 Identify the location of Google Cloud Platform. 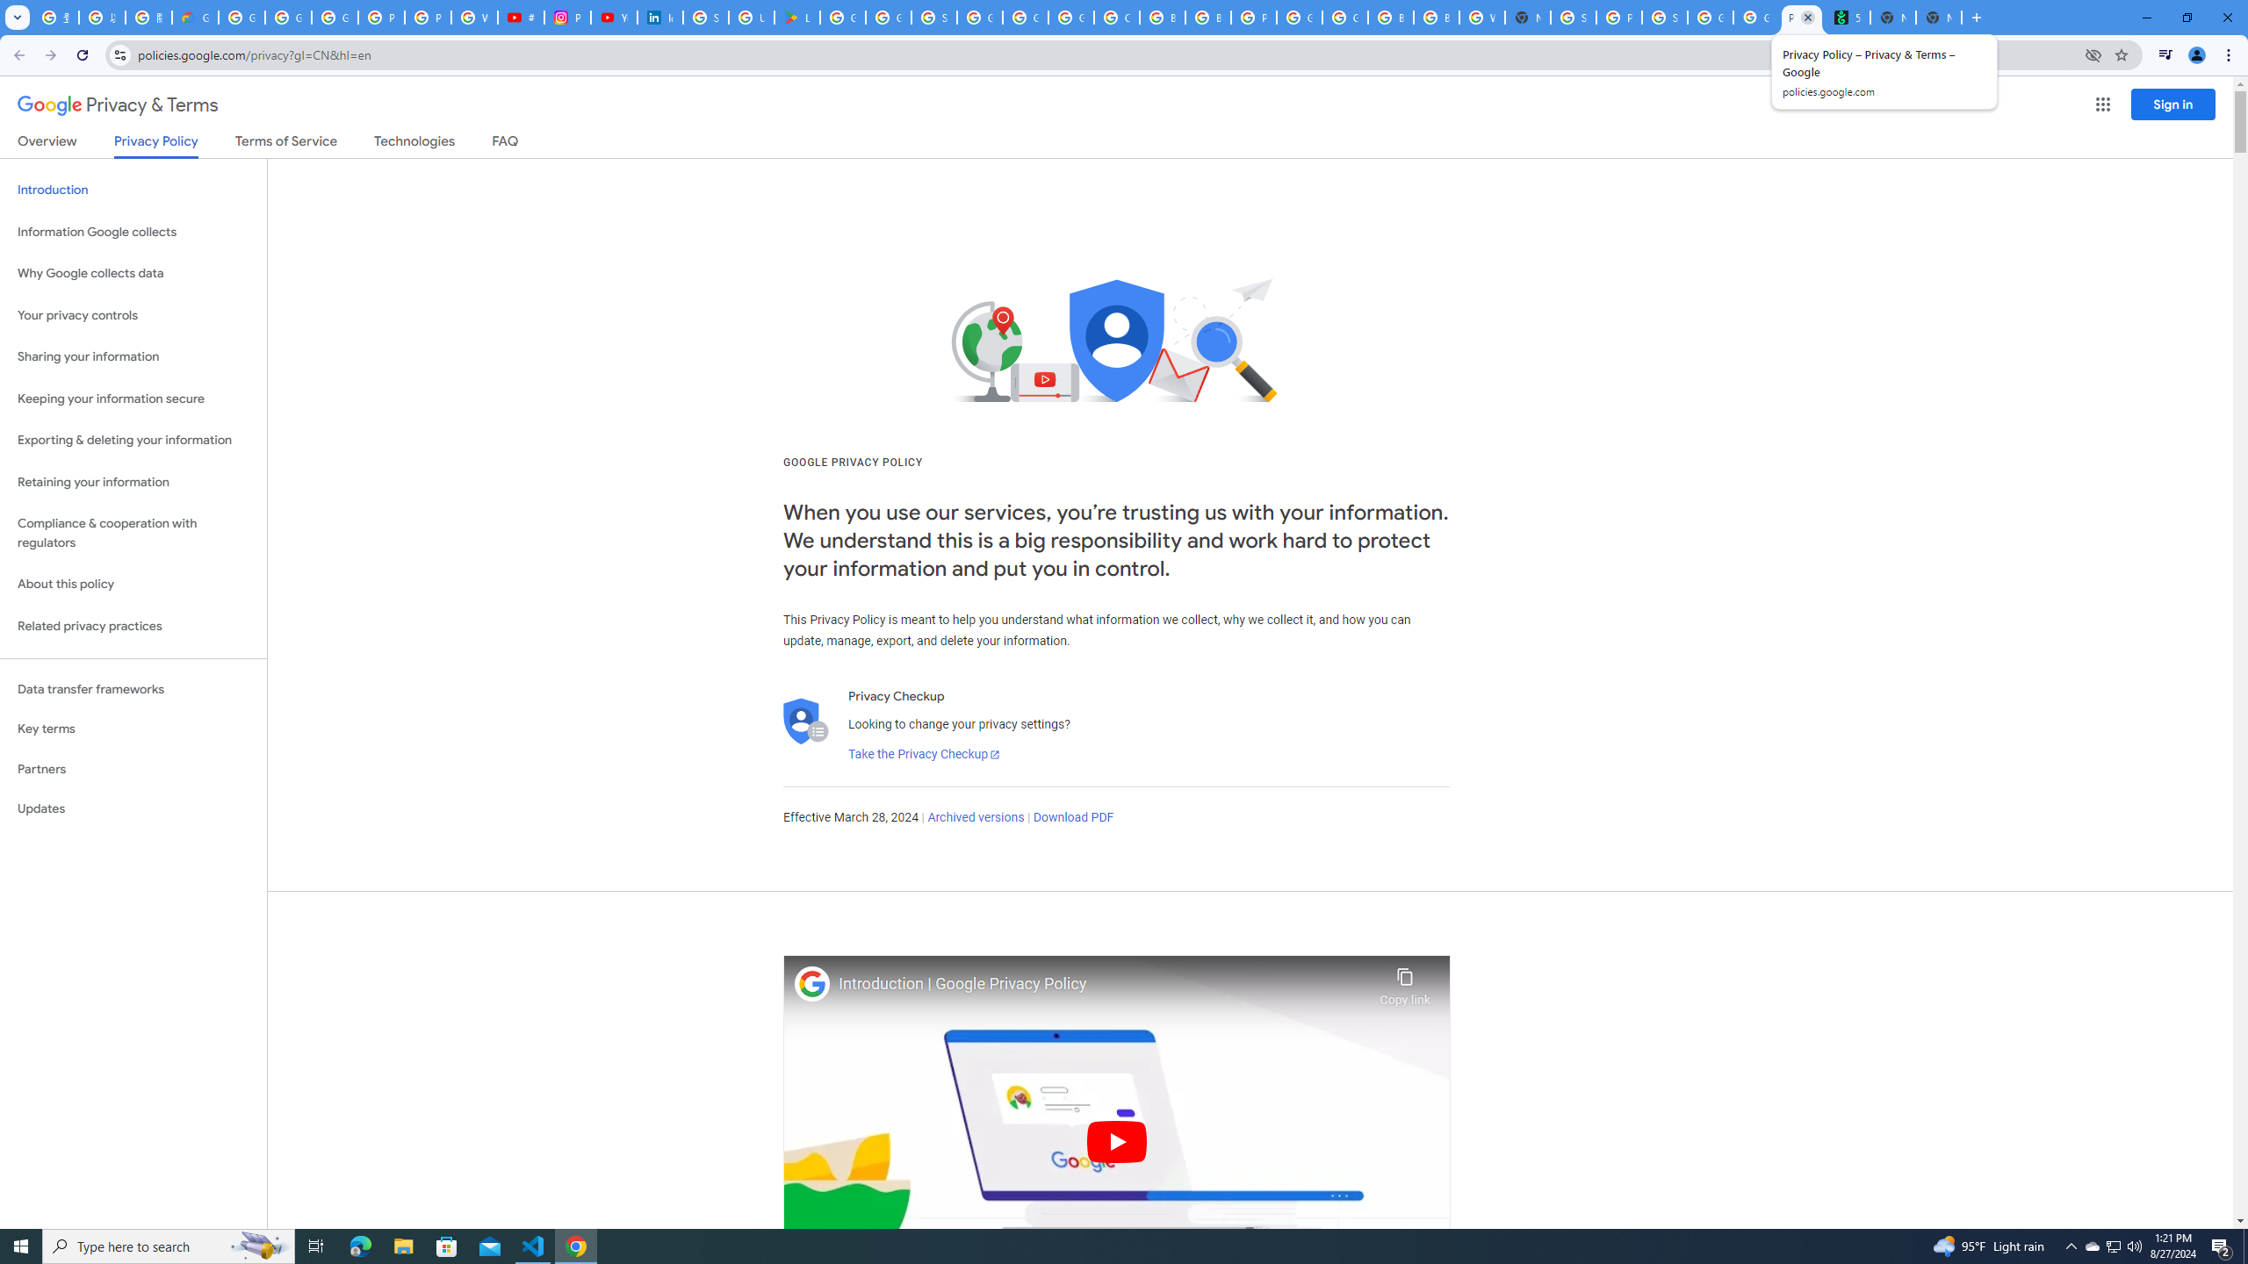
(1345, 18).